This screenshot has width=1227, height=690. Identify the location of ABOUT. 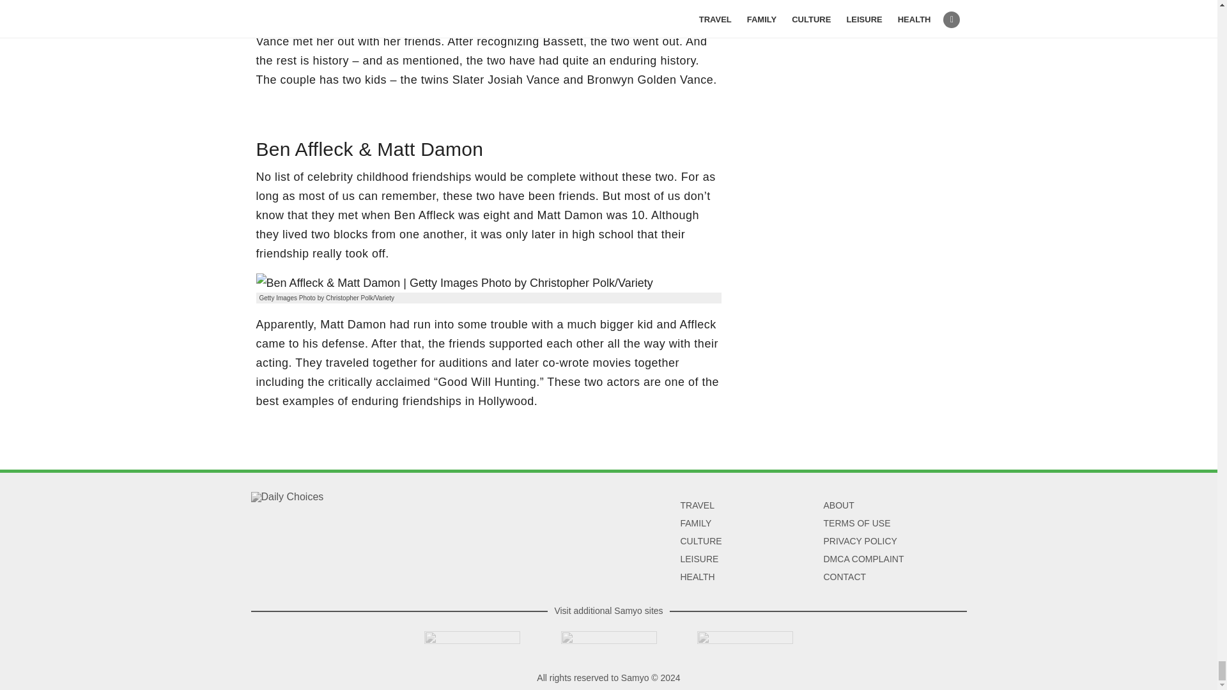
(838, 505).